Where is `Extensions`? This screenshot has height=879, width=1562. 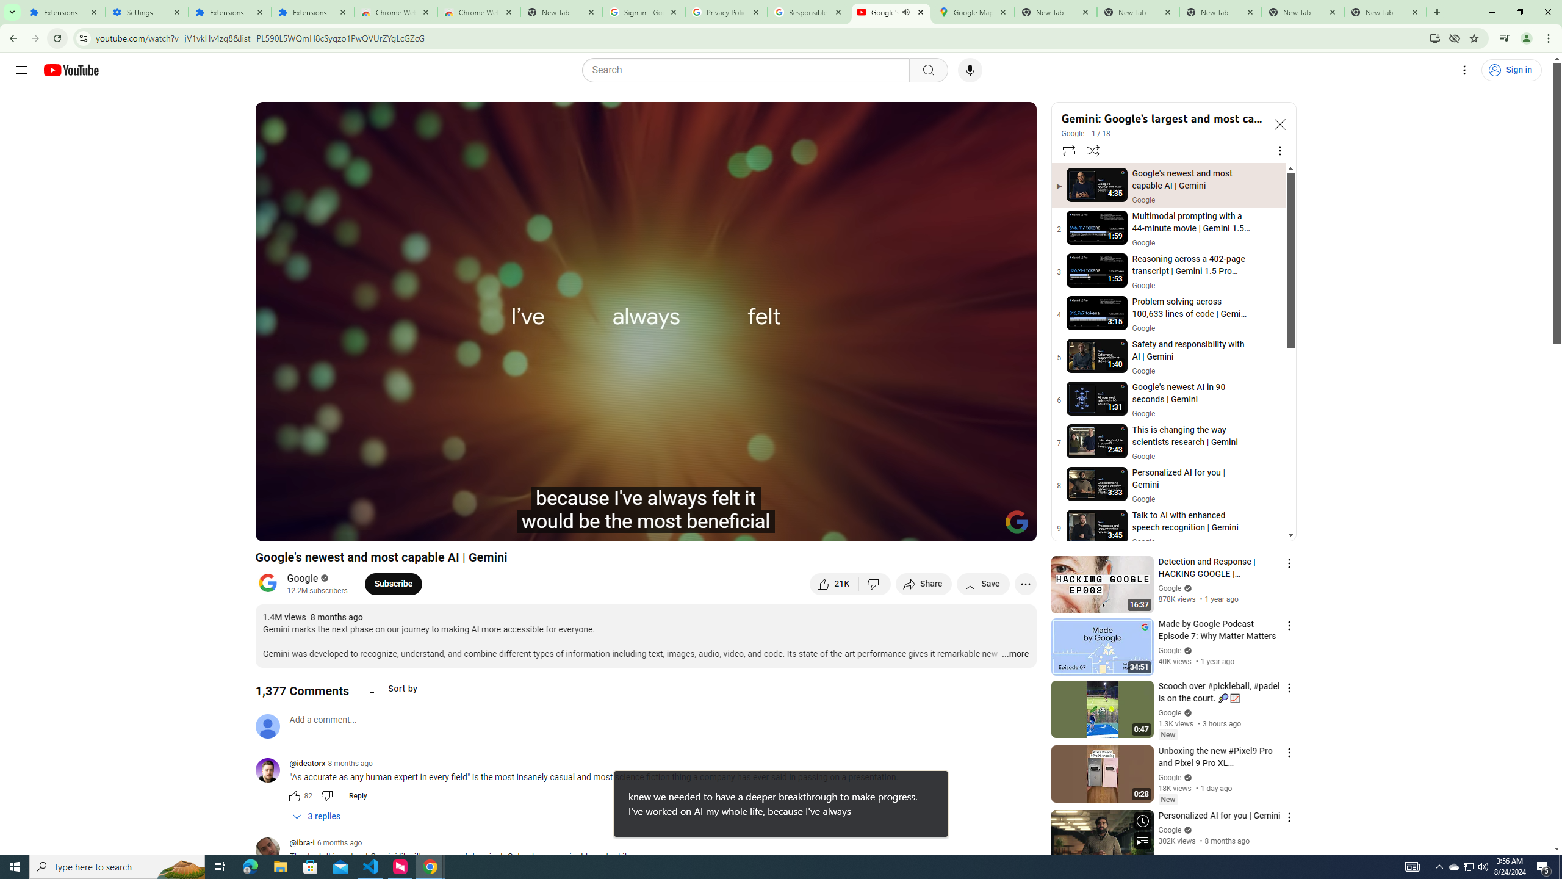
Extensions is located at coordinates (229, 12).